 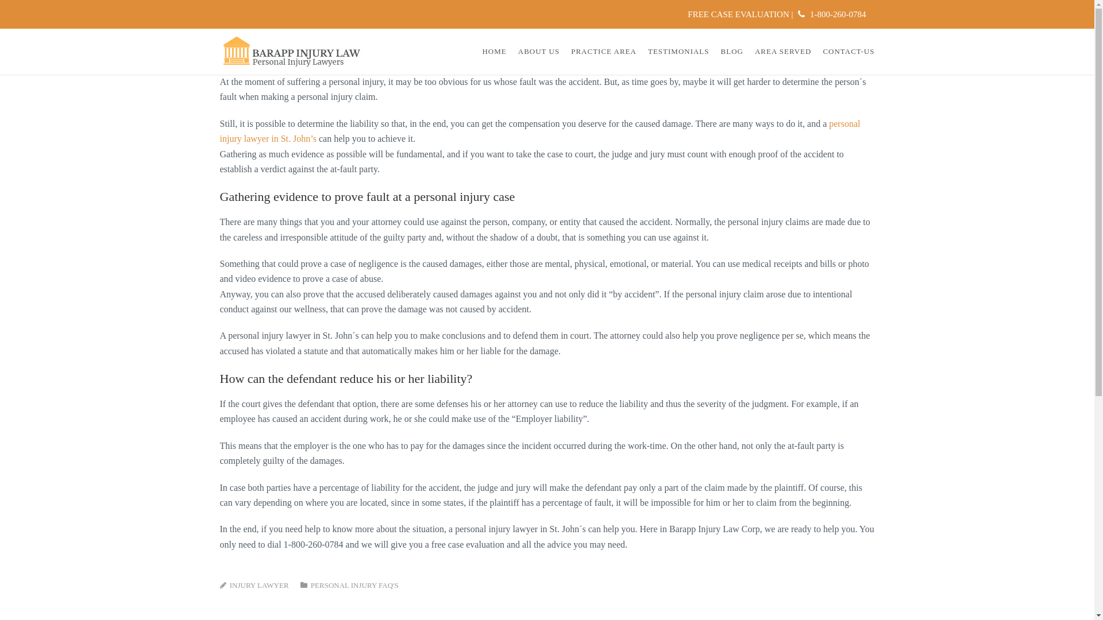 I want to click on CONTACT-US, so click(x=849, y=52).